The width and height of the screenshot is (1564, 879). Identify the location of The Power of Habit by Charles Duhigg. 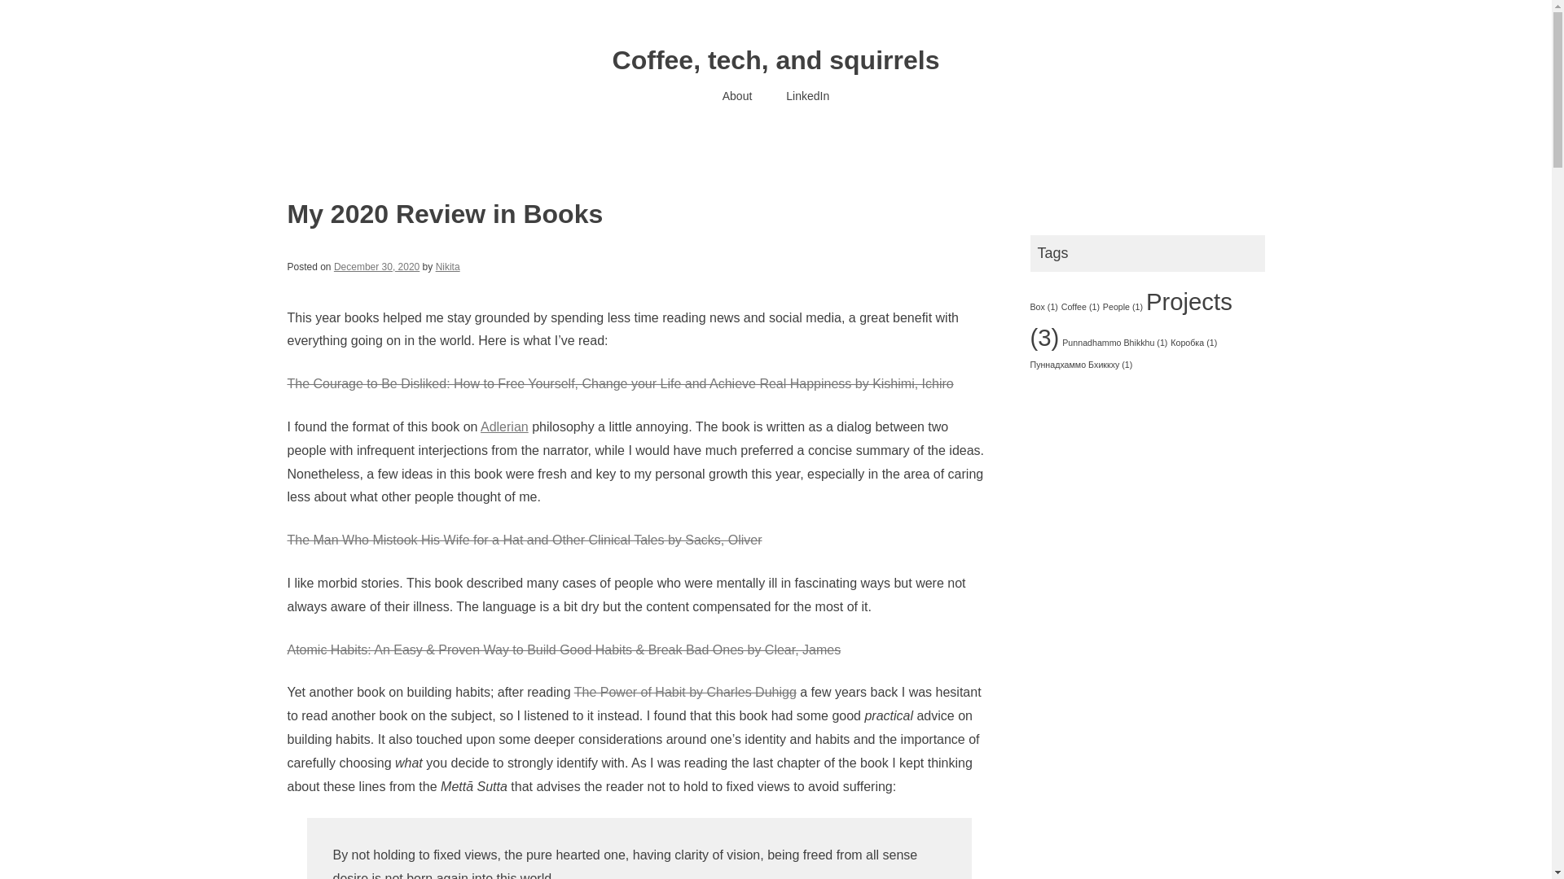
(684, 692).